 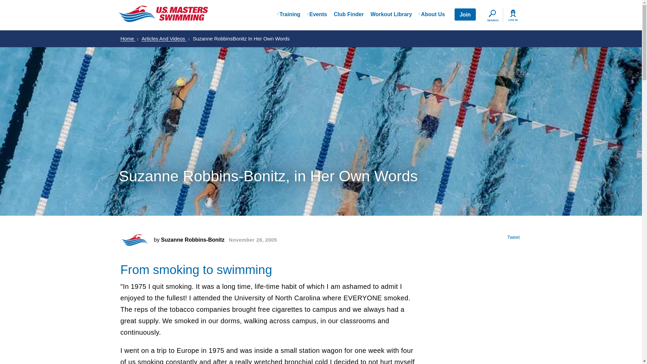 I want to click on LOG IN, so click(x=513, y=16).